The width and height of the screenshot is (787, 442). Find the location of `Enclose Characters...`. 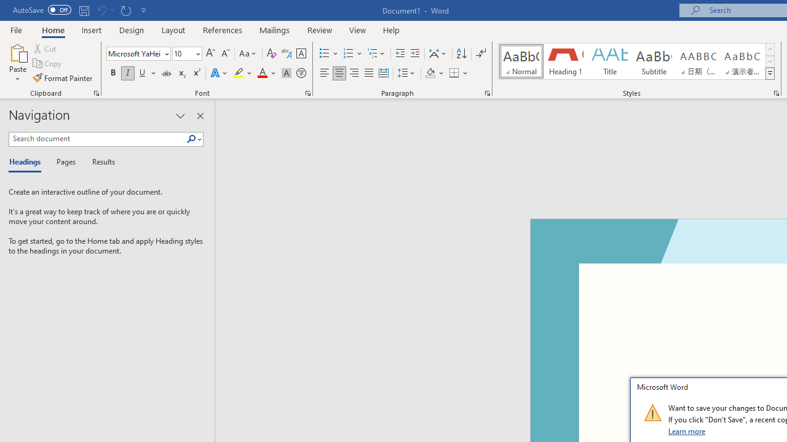

Enclose Characters... is located at coordinates (301, 74).